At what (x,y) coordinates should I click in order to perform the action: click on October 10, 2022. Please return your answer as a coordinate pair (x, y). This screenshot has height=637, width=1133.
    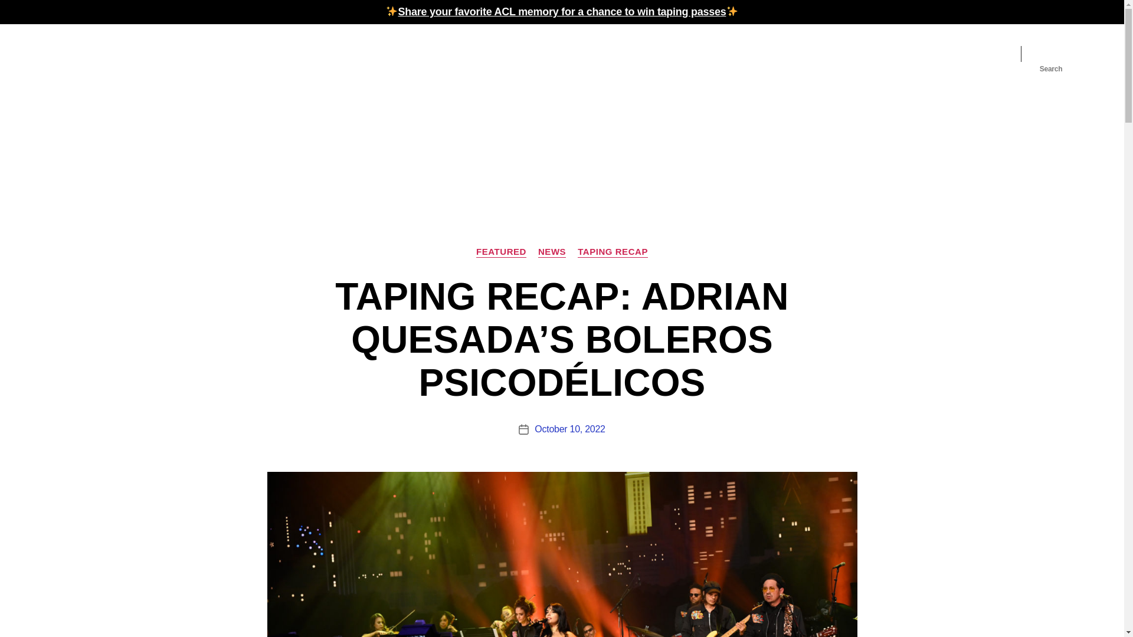
    Looking at the image, I should click on (570, 429).